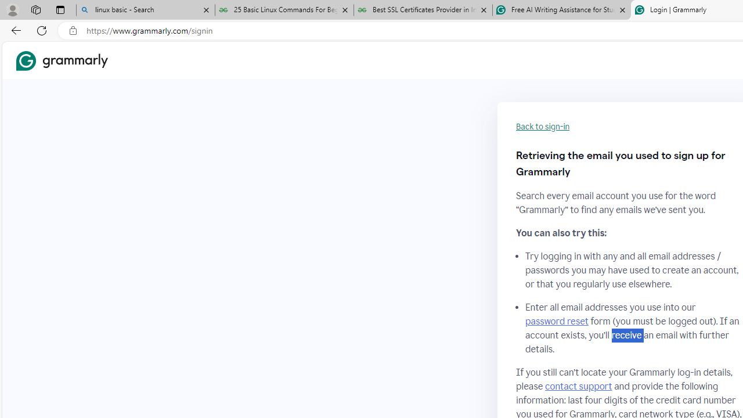 This screenshot has width=743, height=418. Describe the element at coordinates (423, 10) in the screenshot. I see `Best SSL Certificates Provider in India - GeeksforGeeks` at that location.